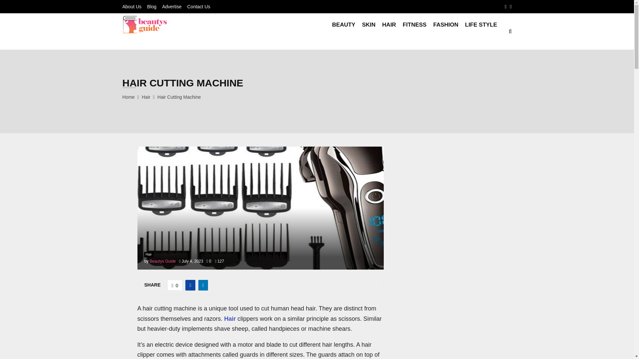  Describe the element at coordinates (146, 97) in the screenshot. I see `Hair` at that location.